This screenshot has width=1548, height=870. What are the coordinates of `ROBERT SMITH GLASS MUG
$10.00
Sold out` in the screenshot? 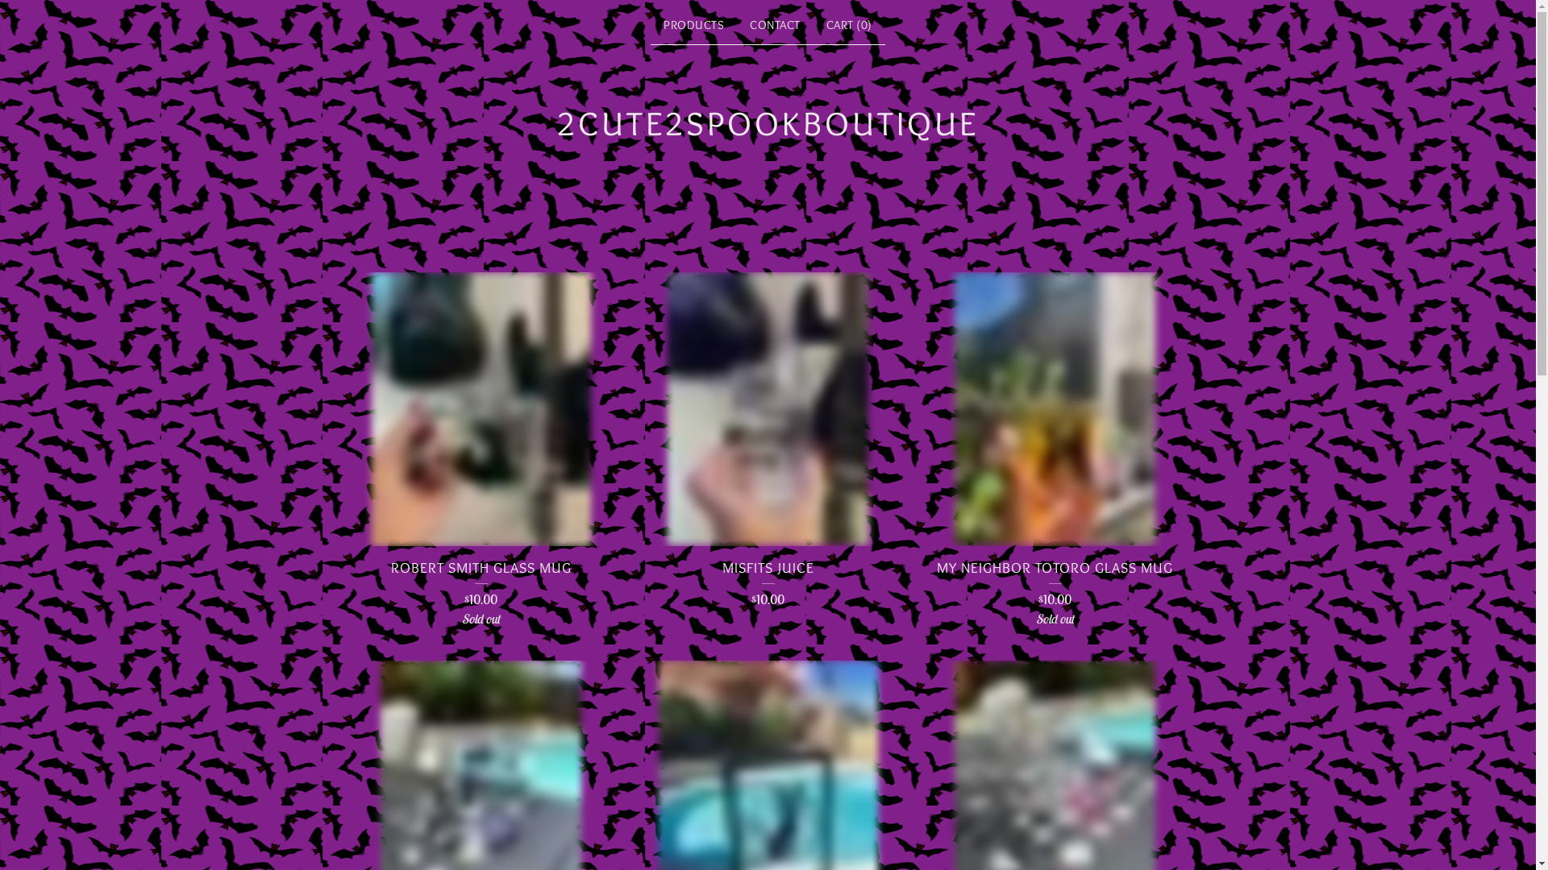 It's located at (481, 457).